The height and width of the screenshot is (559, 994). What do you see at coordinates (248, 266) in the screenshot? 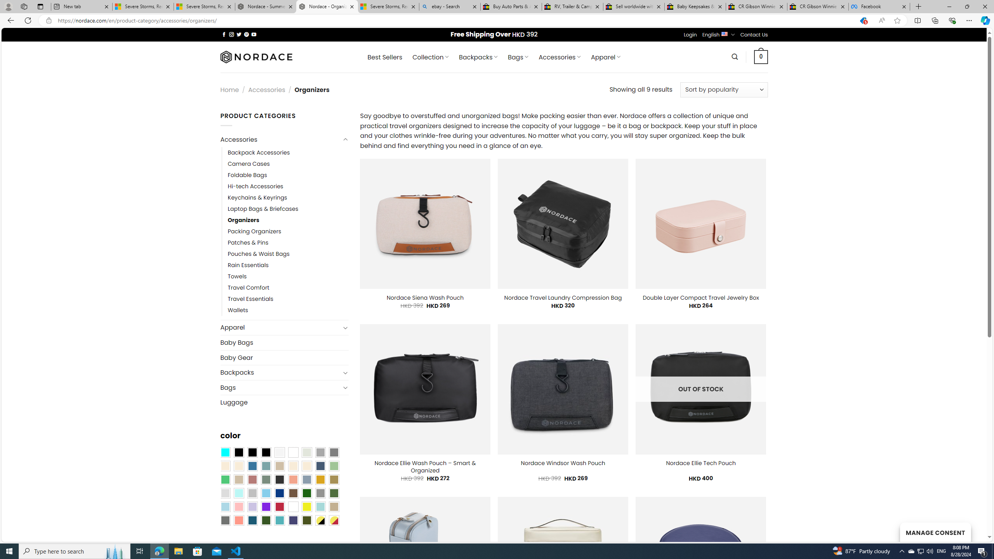
I see `Rain Essentials` at bounding box center [248, 266].